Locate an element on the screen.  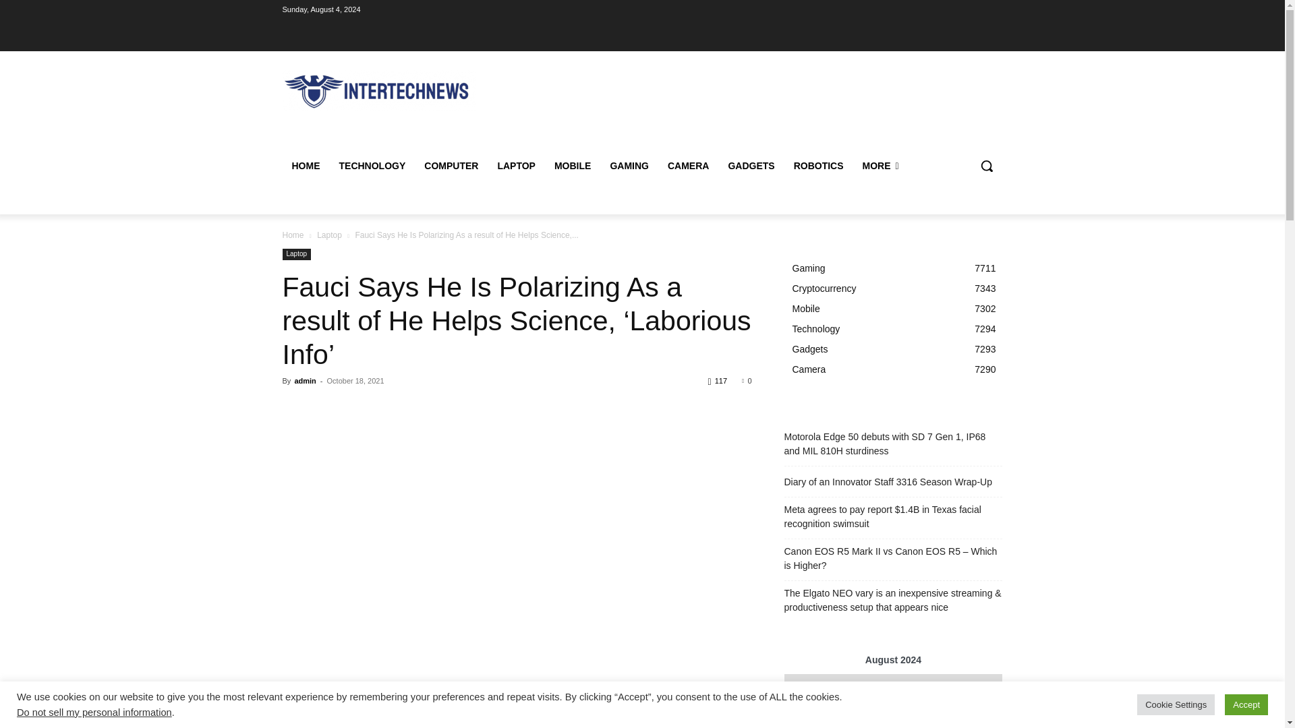
MORE is located at coordinates (881, 166).